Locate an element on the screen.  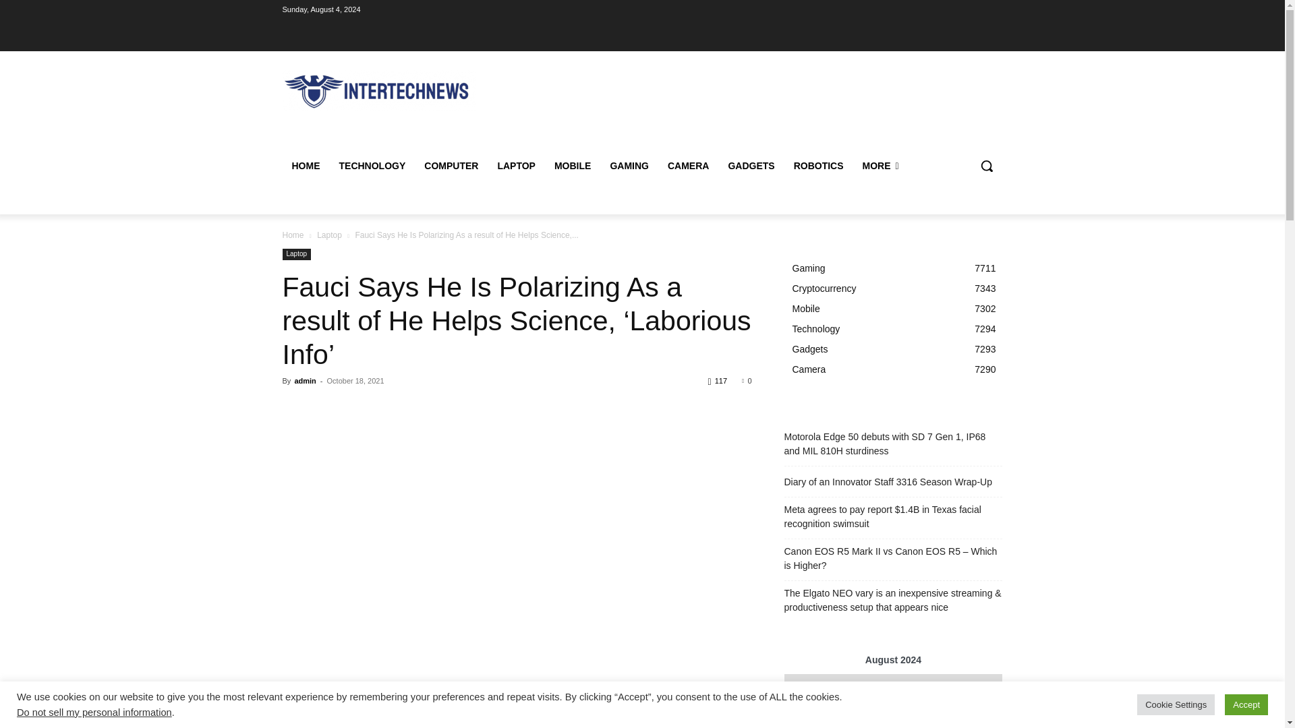
MORE is located at coordinates (881, 166).